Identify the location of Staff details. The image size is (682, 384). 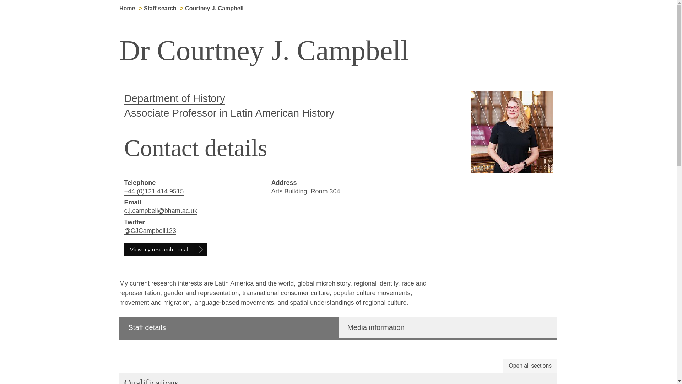
(229, 328).